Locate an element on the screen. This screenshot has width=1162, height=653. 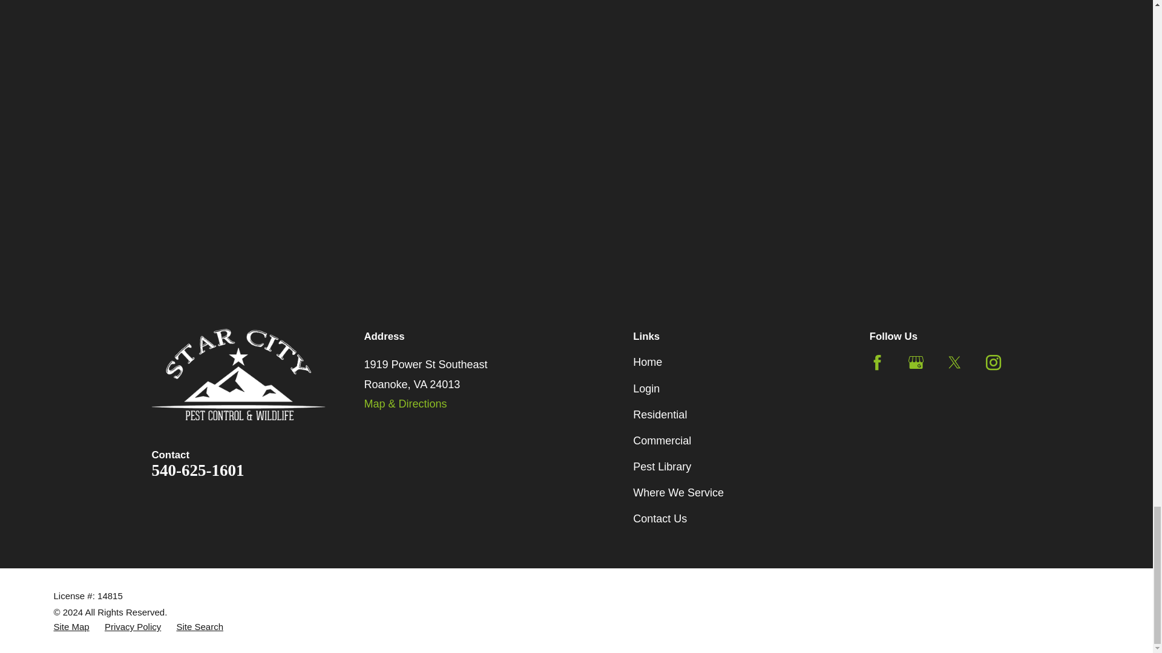
Home is located at coordinates (238, 374).